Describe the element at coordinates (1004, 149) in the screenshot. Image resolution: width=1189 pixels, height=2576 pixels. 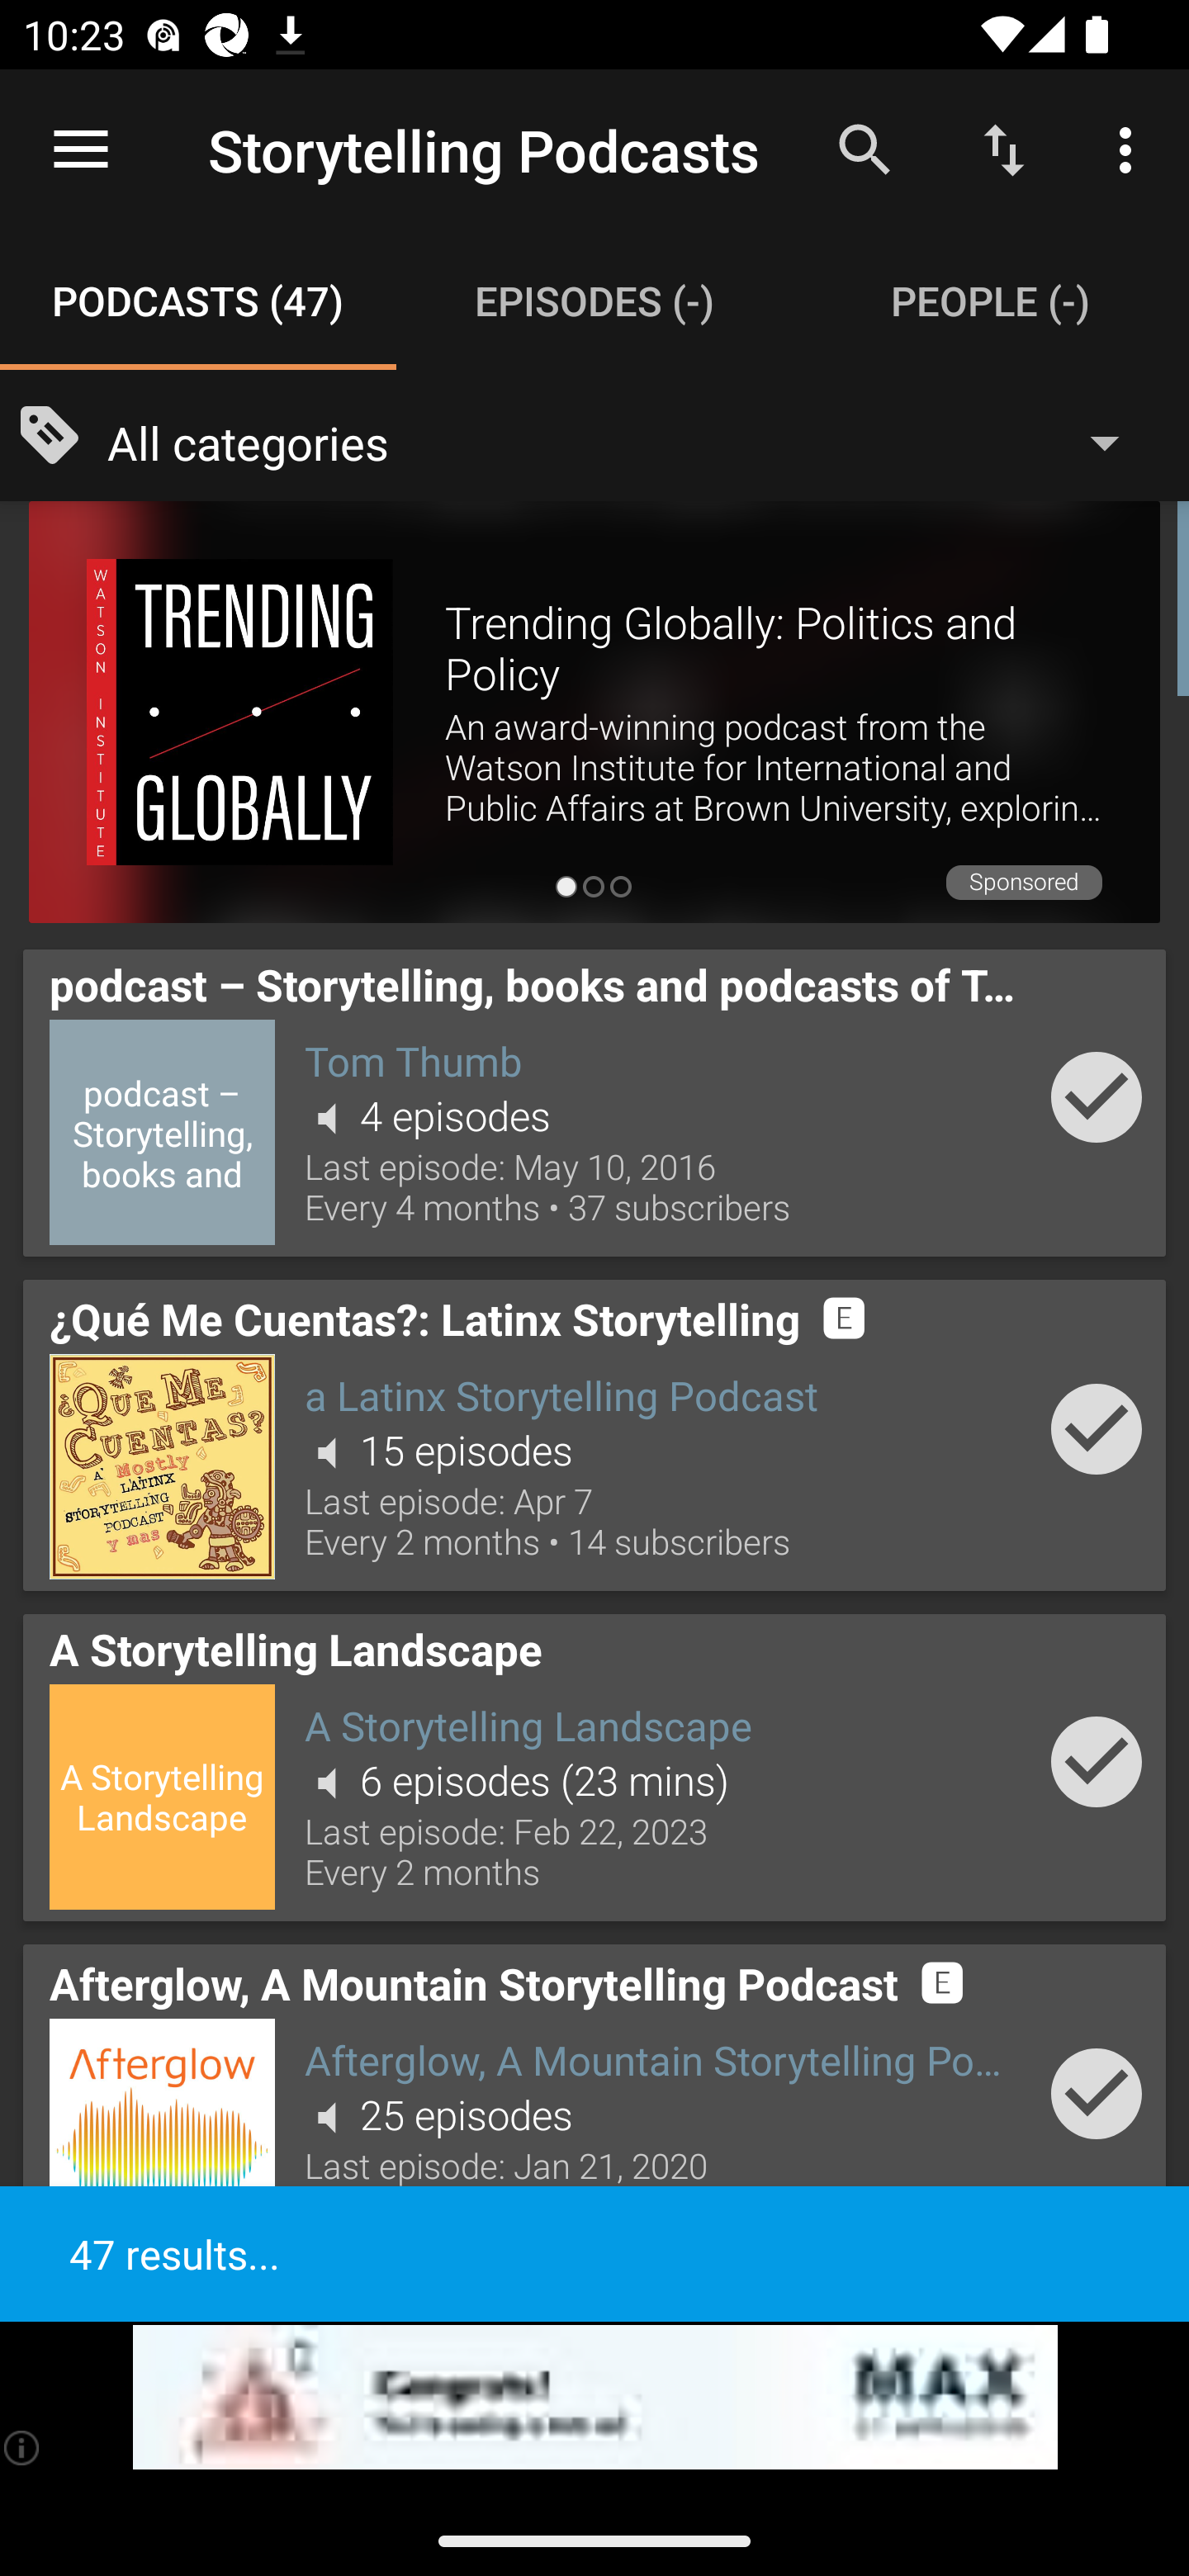
I see `Sort` at that location.